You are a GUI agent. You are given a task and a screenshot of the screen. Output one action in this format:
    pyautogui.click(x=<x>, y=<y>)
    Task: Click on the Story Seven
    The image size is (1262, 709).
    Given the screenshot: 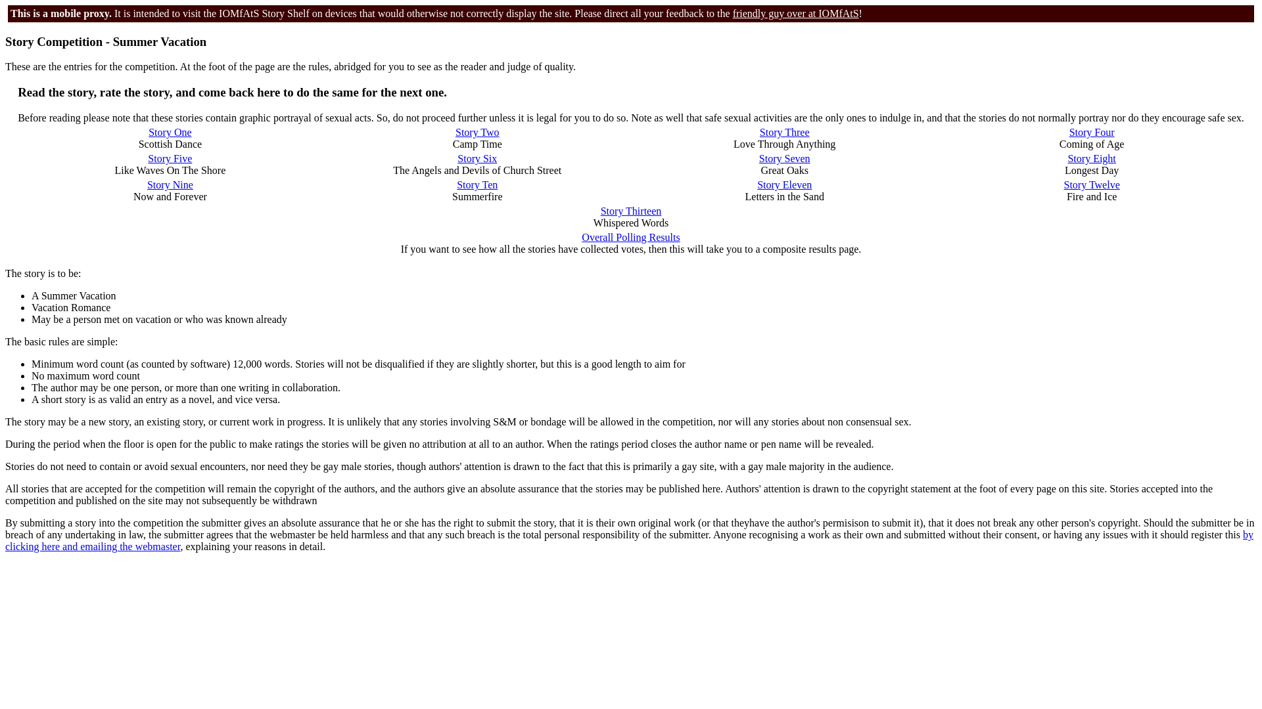 What is the action you would take?
    pyautogui.click(x=785, y=158)
    